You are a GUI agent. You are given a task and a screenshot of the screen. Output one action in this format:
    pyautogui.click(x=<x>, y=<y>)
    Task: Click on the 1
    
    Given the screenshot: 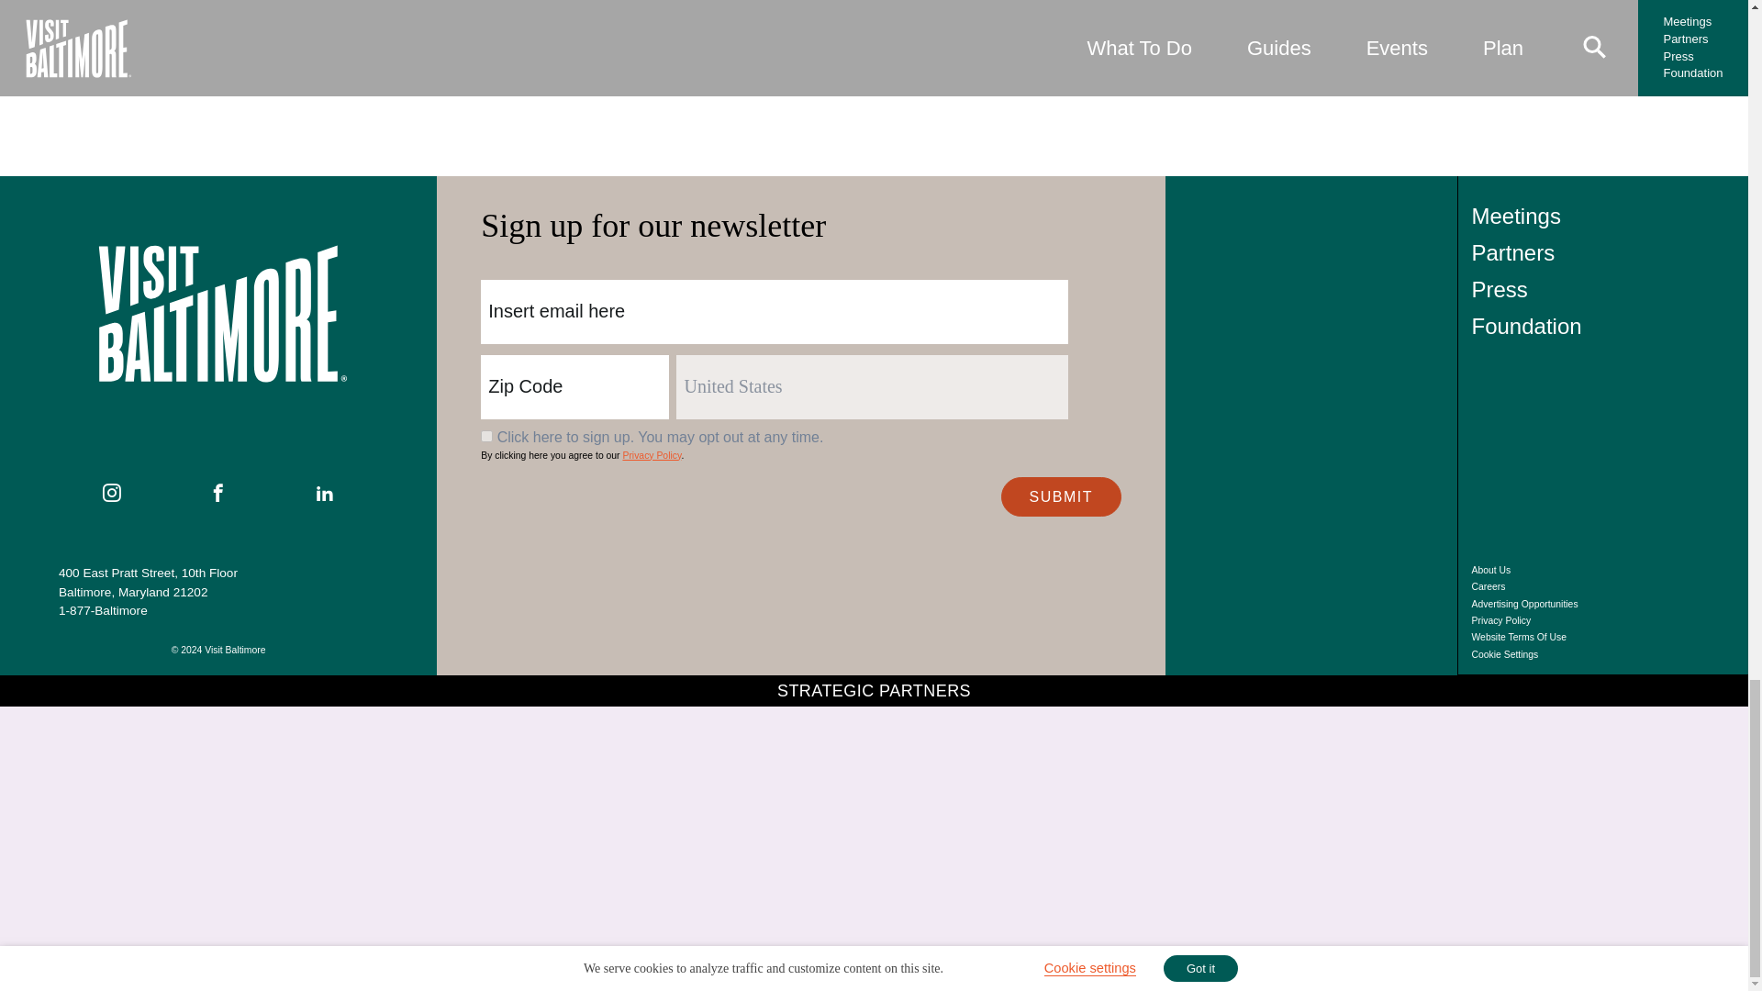 What is the action you would take?
    pyautogui.click(x=486, y=435)
    